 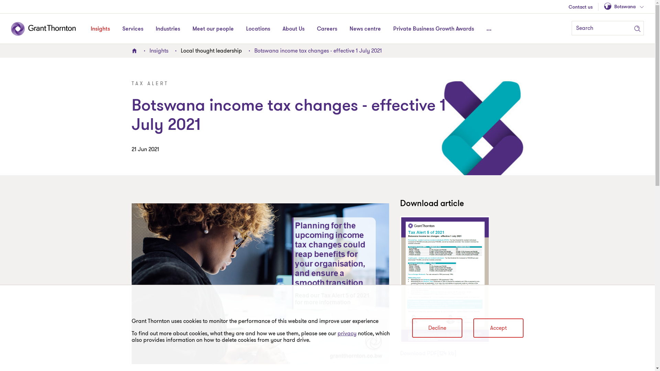 What do you see at coordinates (431, 353) in the screenshot?
I see `Download PDF
[124 kb]` at bounding box center [431, 353].